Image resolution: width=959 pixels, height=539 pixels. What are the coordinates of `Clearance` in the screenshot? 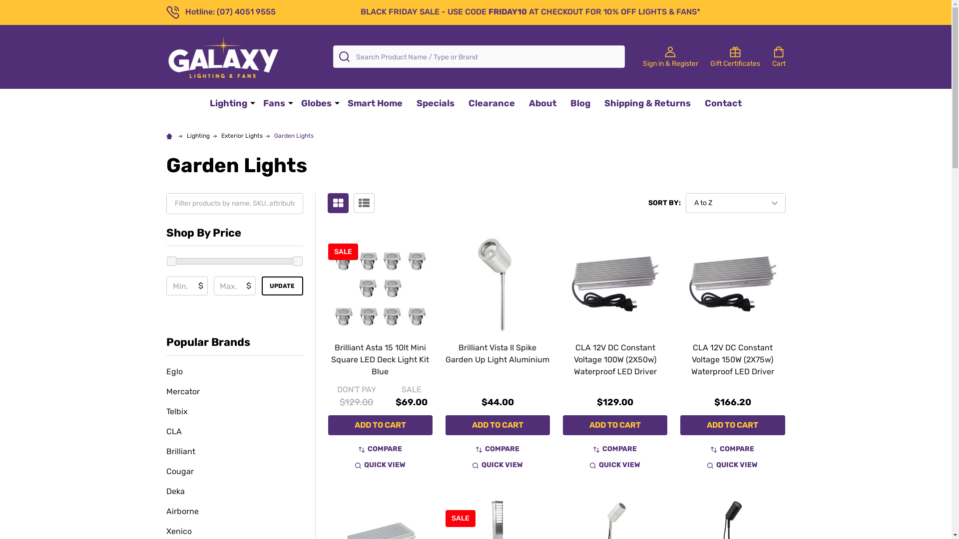 It's located at (491, 104).